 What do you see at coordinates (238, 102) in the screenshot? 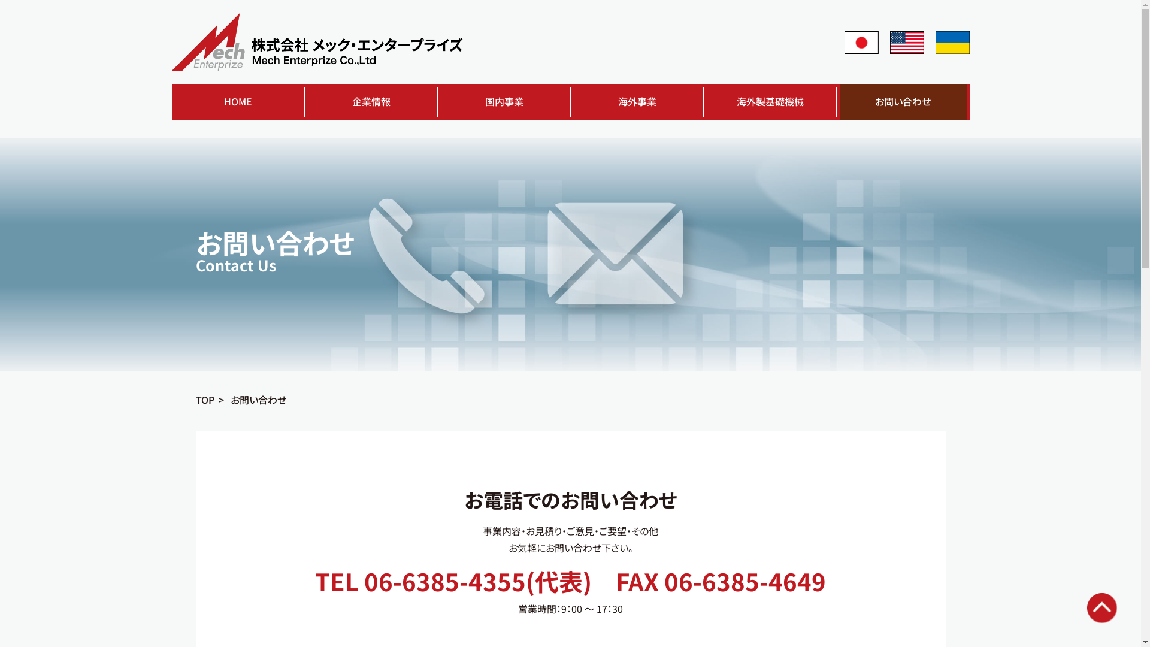
I see `HOME` at bounding box center [238, 102].